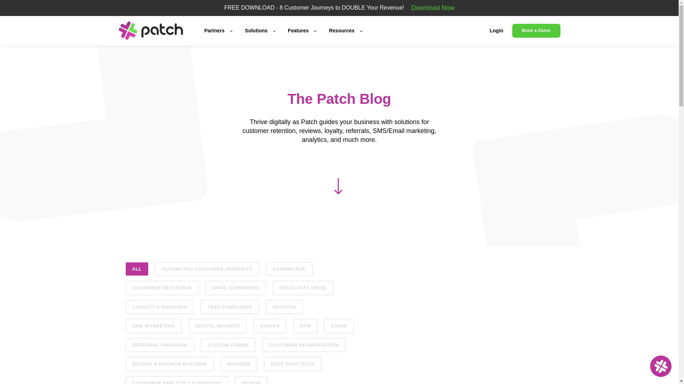  What do you see at coordinates (536, 31) in the screenshot?
I see `Book a Demo` at bounding box center [536, 31].